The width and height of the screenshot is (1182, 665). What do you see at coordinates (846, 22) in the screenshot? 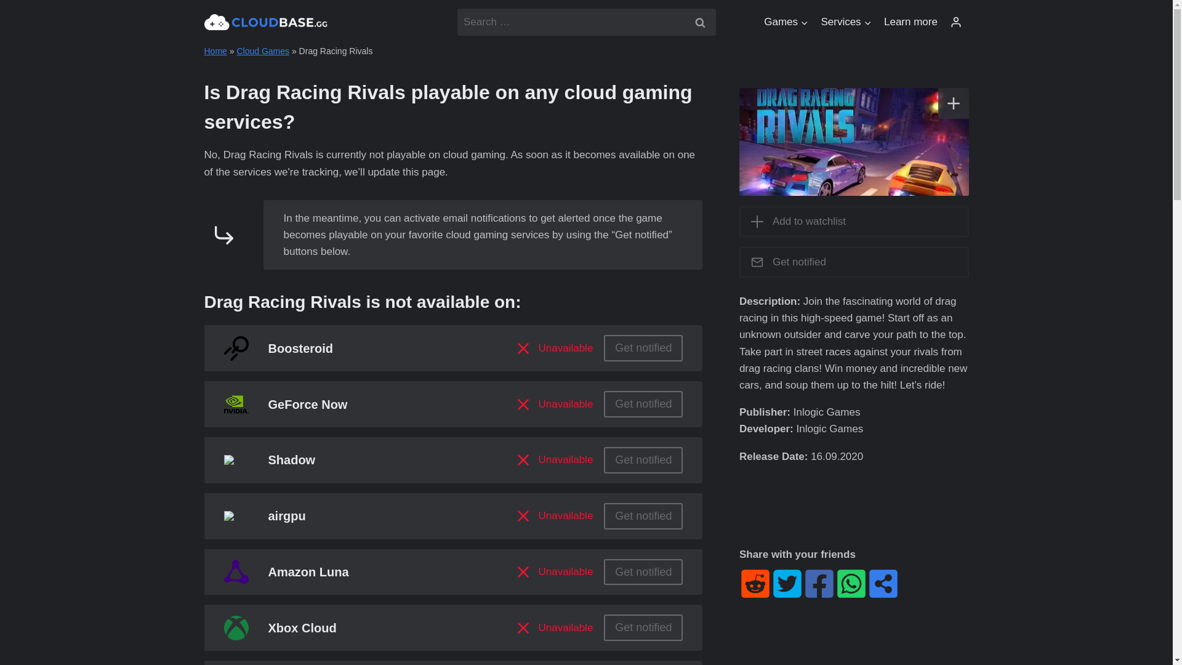
I see `Services` at bounding box center [846, 22].